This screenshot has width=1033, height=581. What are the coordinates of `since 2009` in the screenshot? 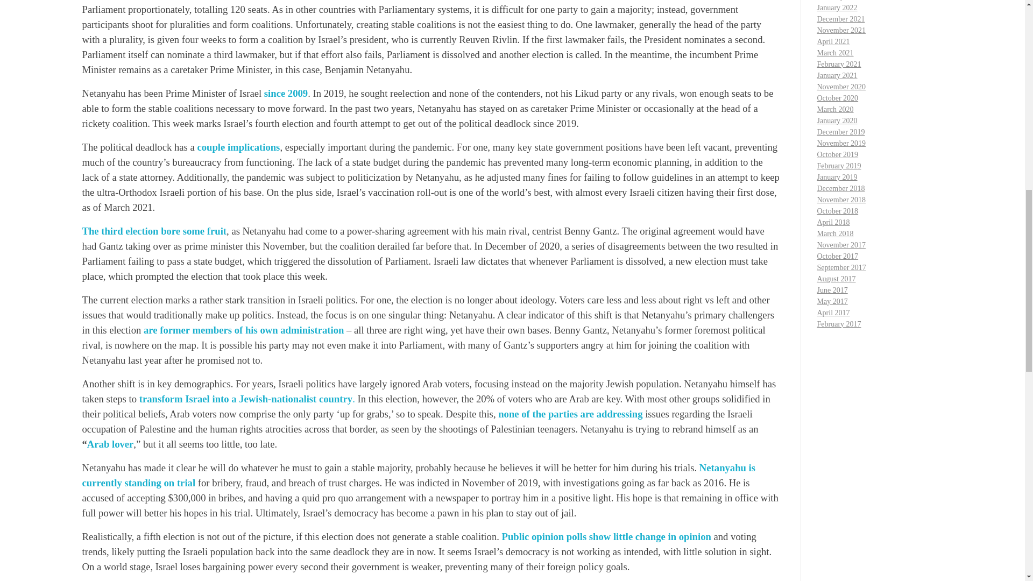 It's located at (286, 93).